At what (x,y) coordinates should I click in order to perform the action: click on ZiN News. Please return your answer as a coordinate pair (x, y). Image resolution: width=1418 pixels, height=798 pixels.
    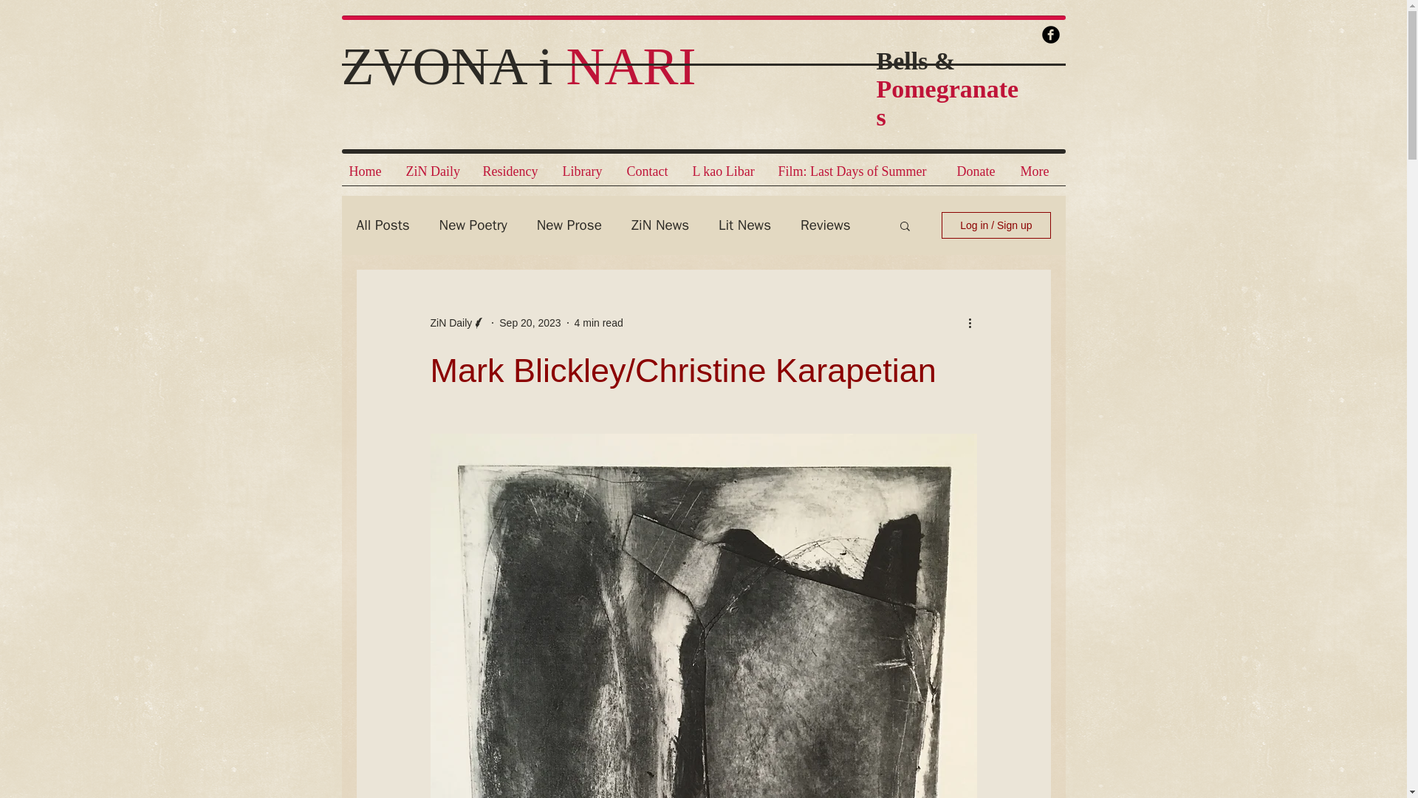
    Looking at the image, I should click on (660, 225).